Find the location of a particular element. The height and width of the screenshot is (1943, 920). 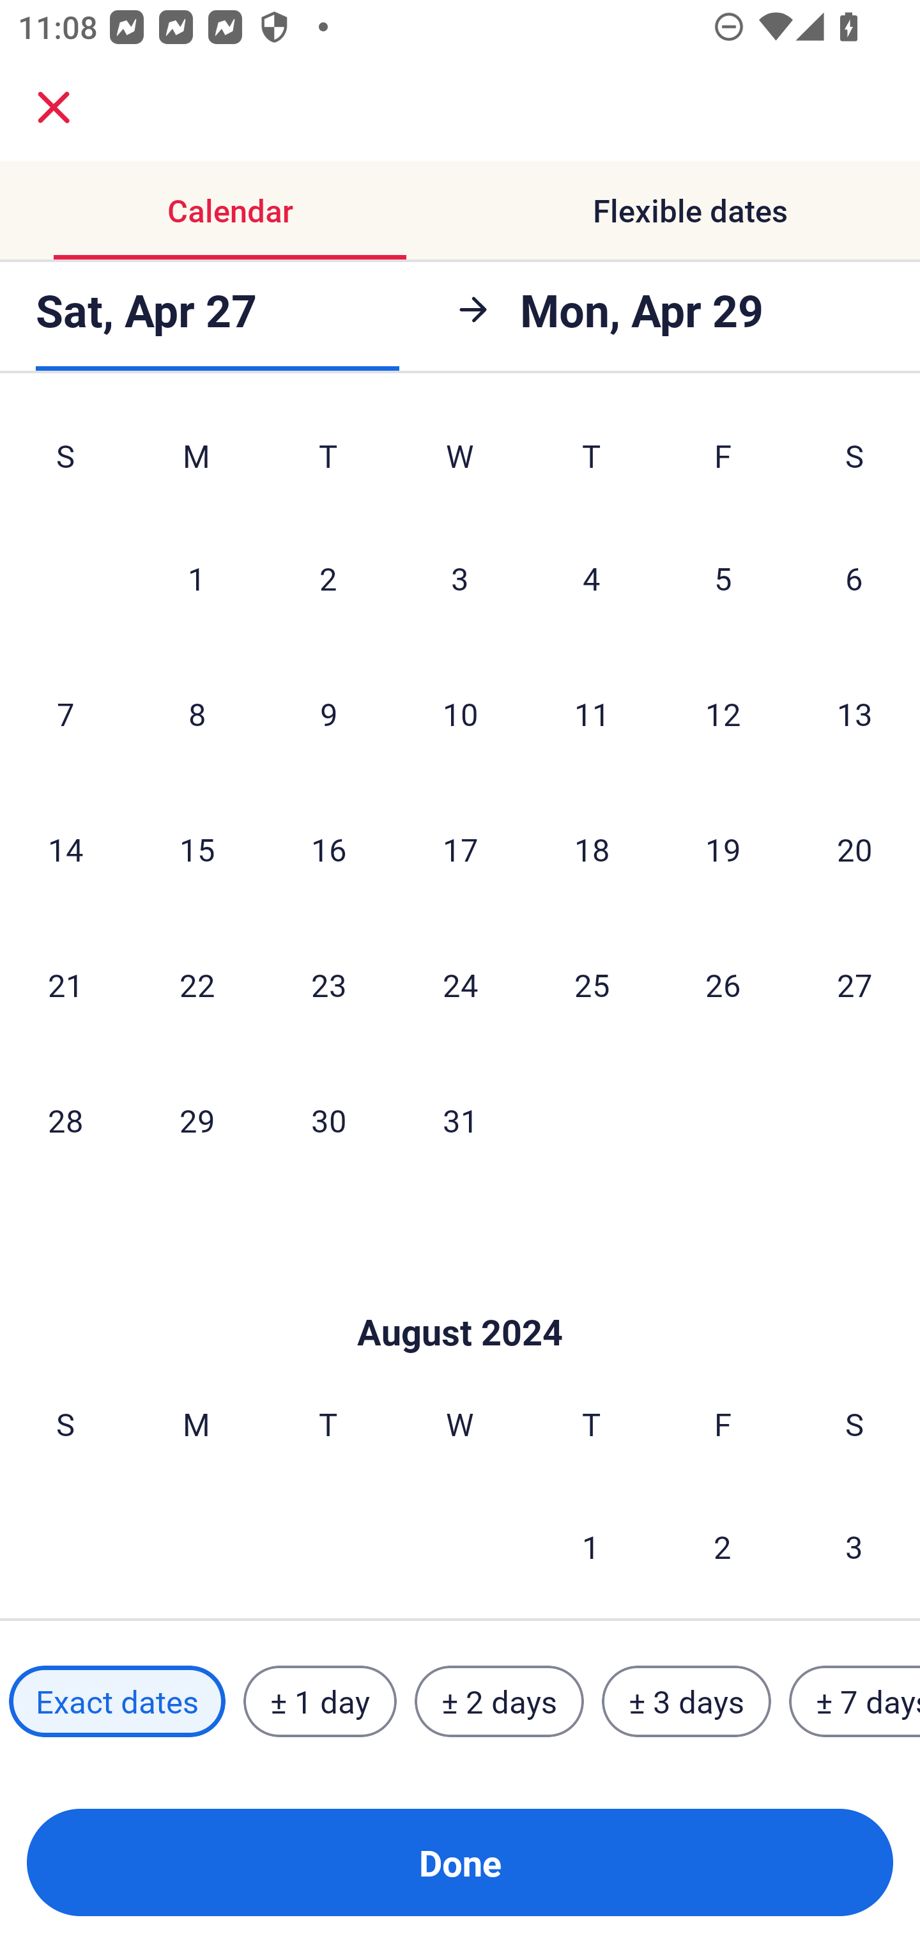

± 7 days is located at coordinates (855, 1701).